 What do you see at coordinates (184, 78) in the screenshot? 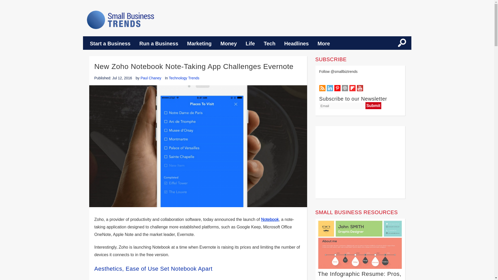
I see `View all articles in Technology Trends` at bounding box center [184, 78].